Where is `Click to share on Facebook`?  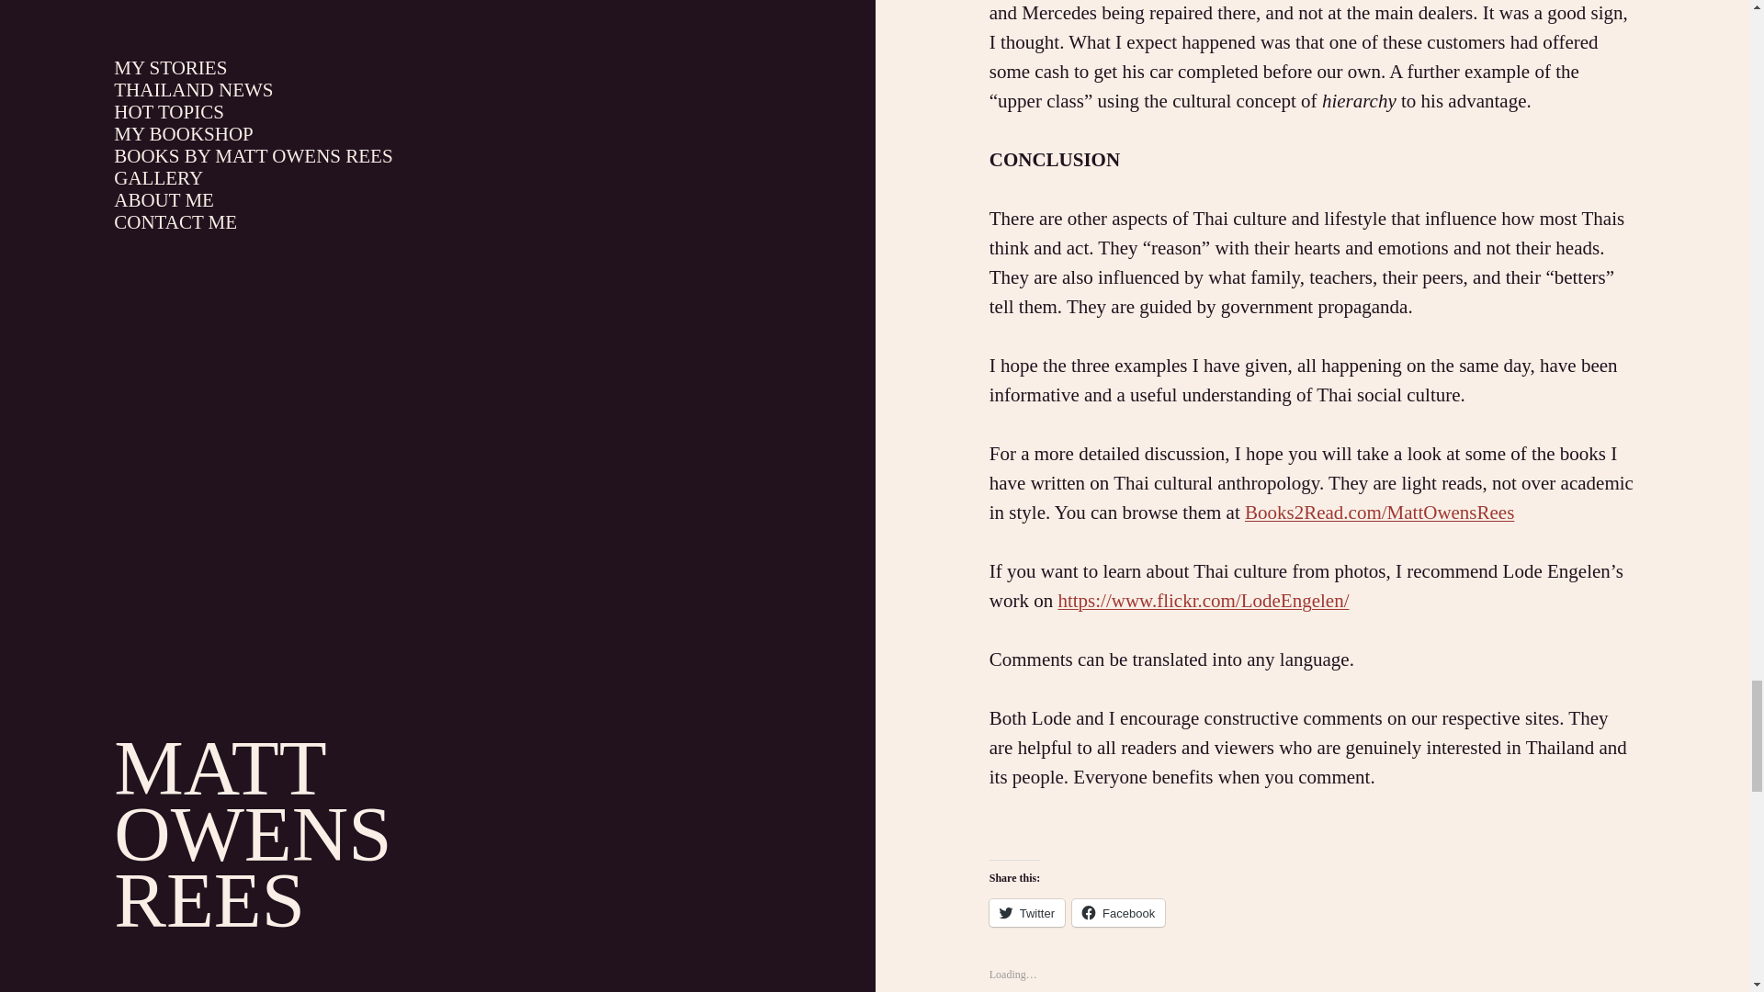
Click to share on Facebook is located at coordinates (1118, 912).